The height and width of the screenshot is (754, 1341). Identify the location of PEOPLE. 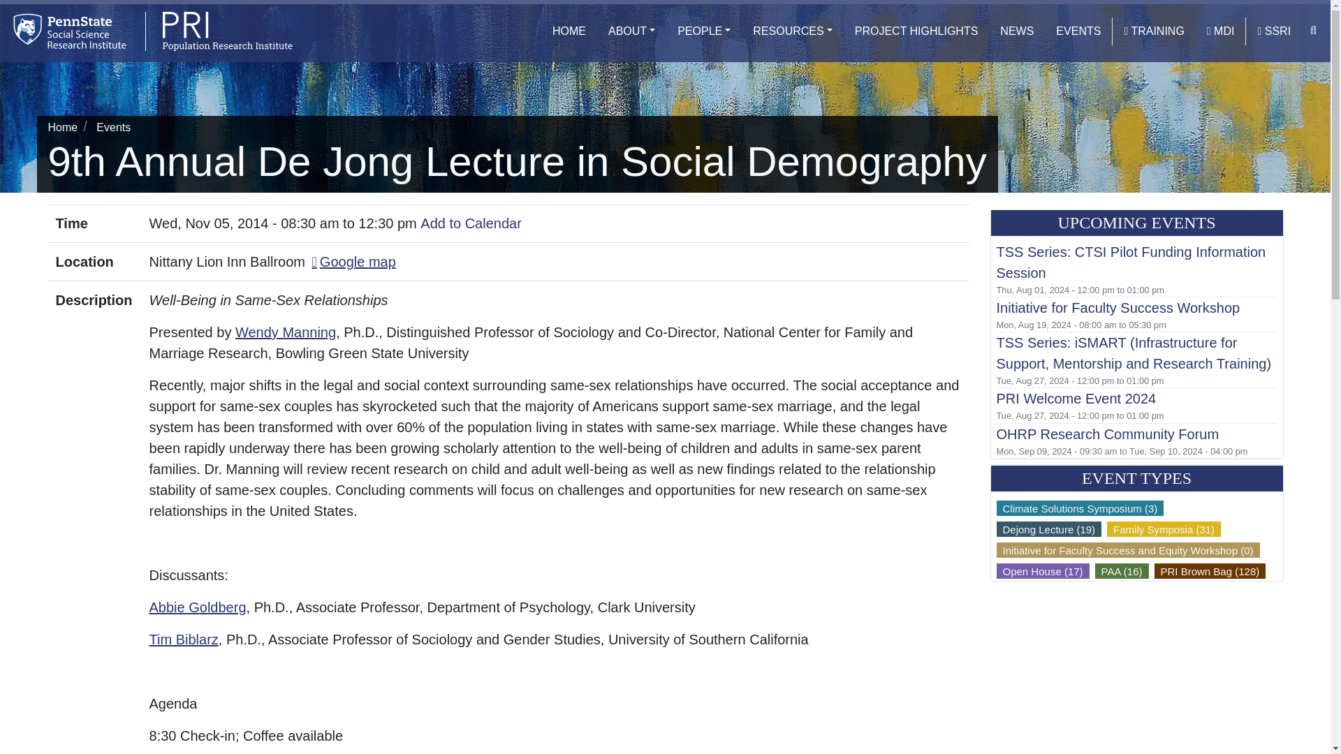
(704, 31).